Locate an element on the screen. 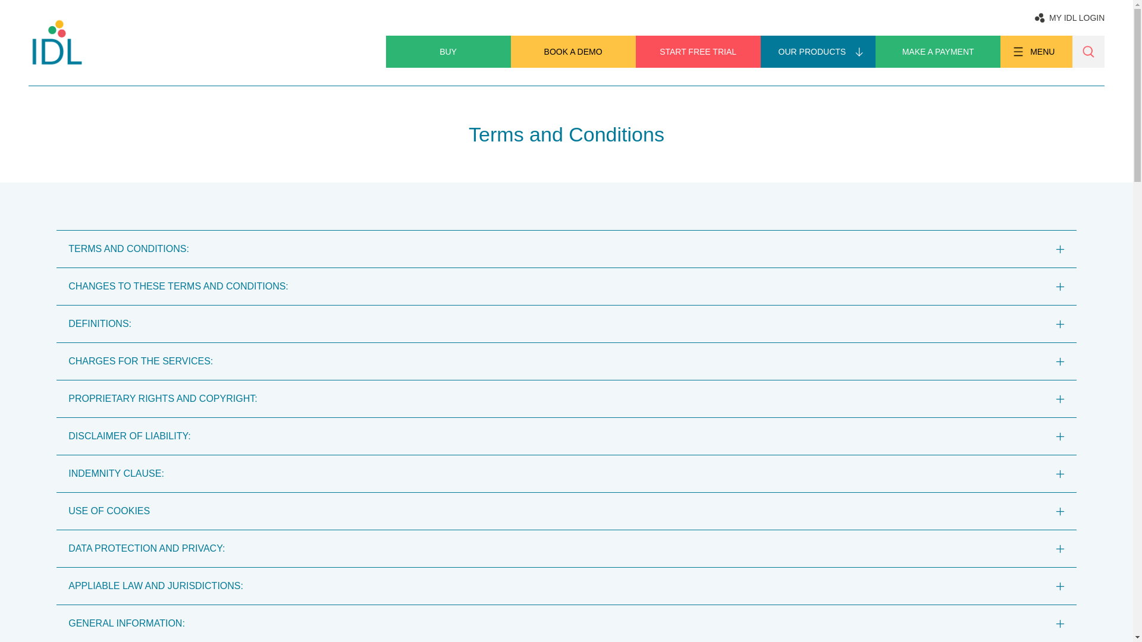  MENU is located at coordinates (1036, 52).